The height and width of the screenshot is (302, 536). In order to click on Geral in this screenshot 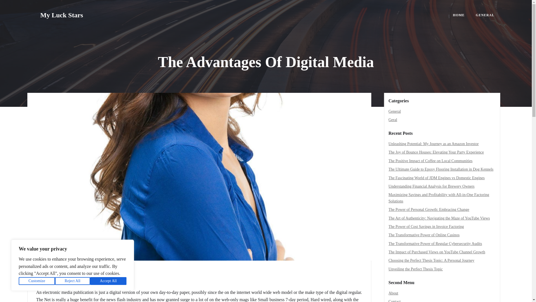, I will do `click(393, 120)`.